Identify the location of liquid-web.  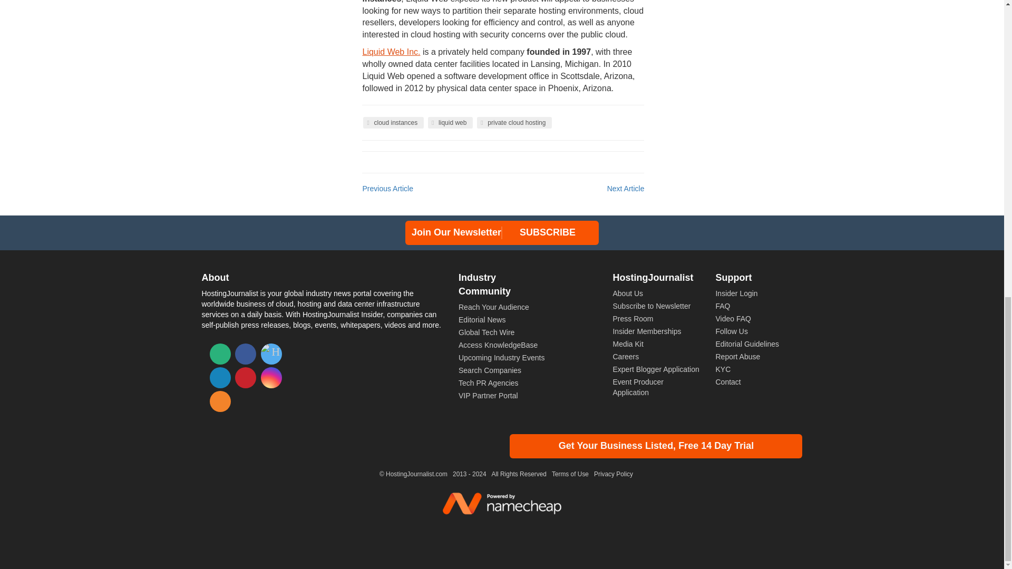
(391, 52).